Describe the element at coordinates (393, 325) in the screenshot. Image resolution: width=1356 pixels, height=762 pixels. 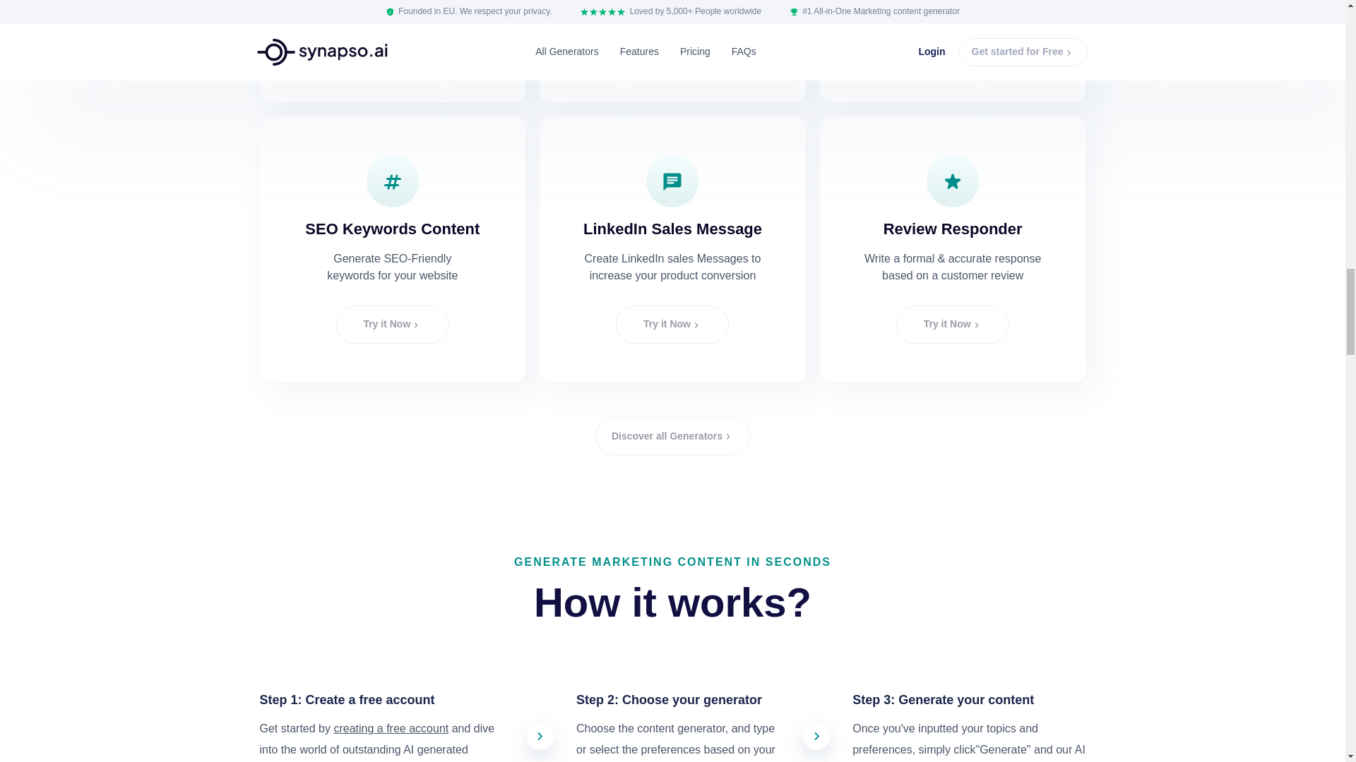
I see `Try it Now` at that location.